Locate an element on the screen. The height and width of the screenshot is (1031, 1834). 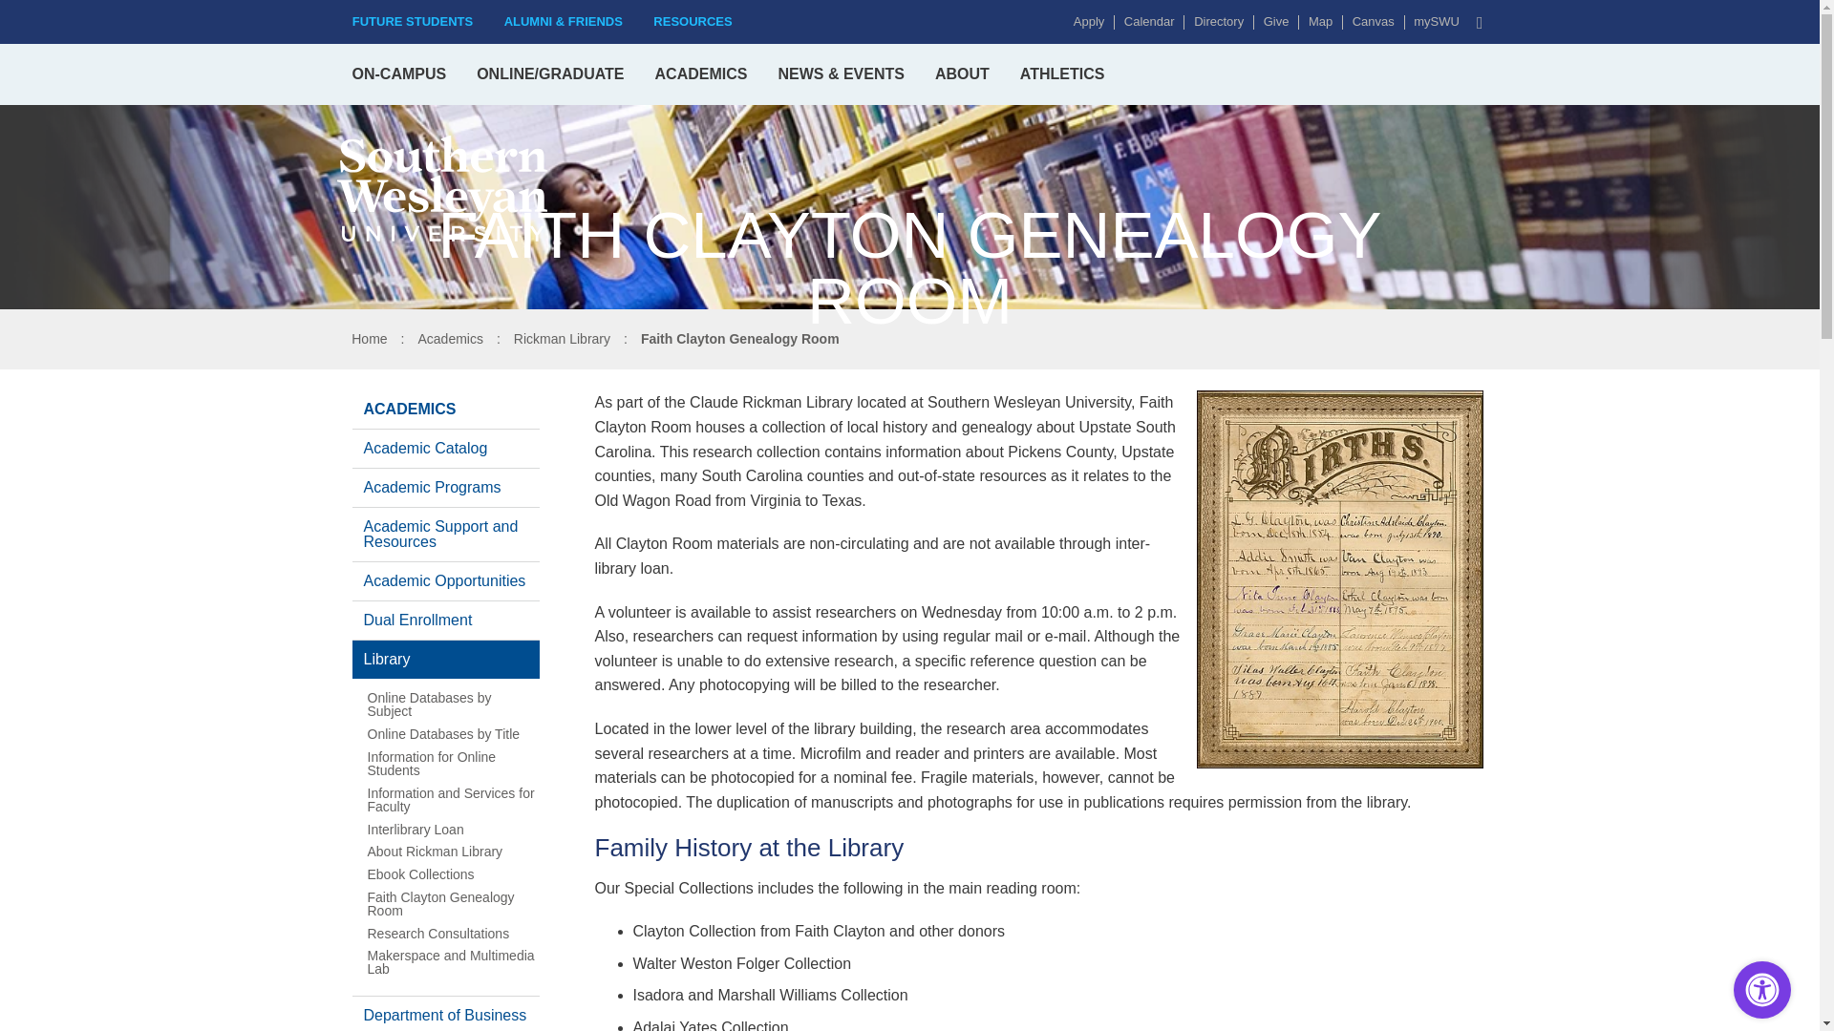
Map is located at coordinates (1315, 23).